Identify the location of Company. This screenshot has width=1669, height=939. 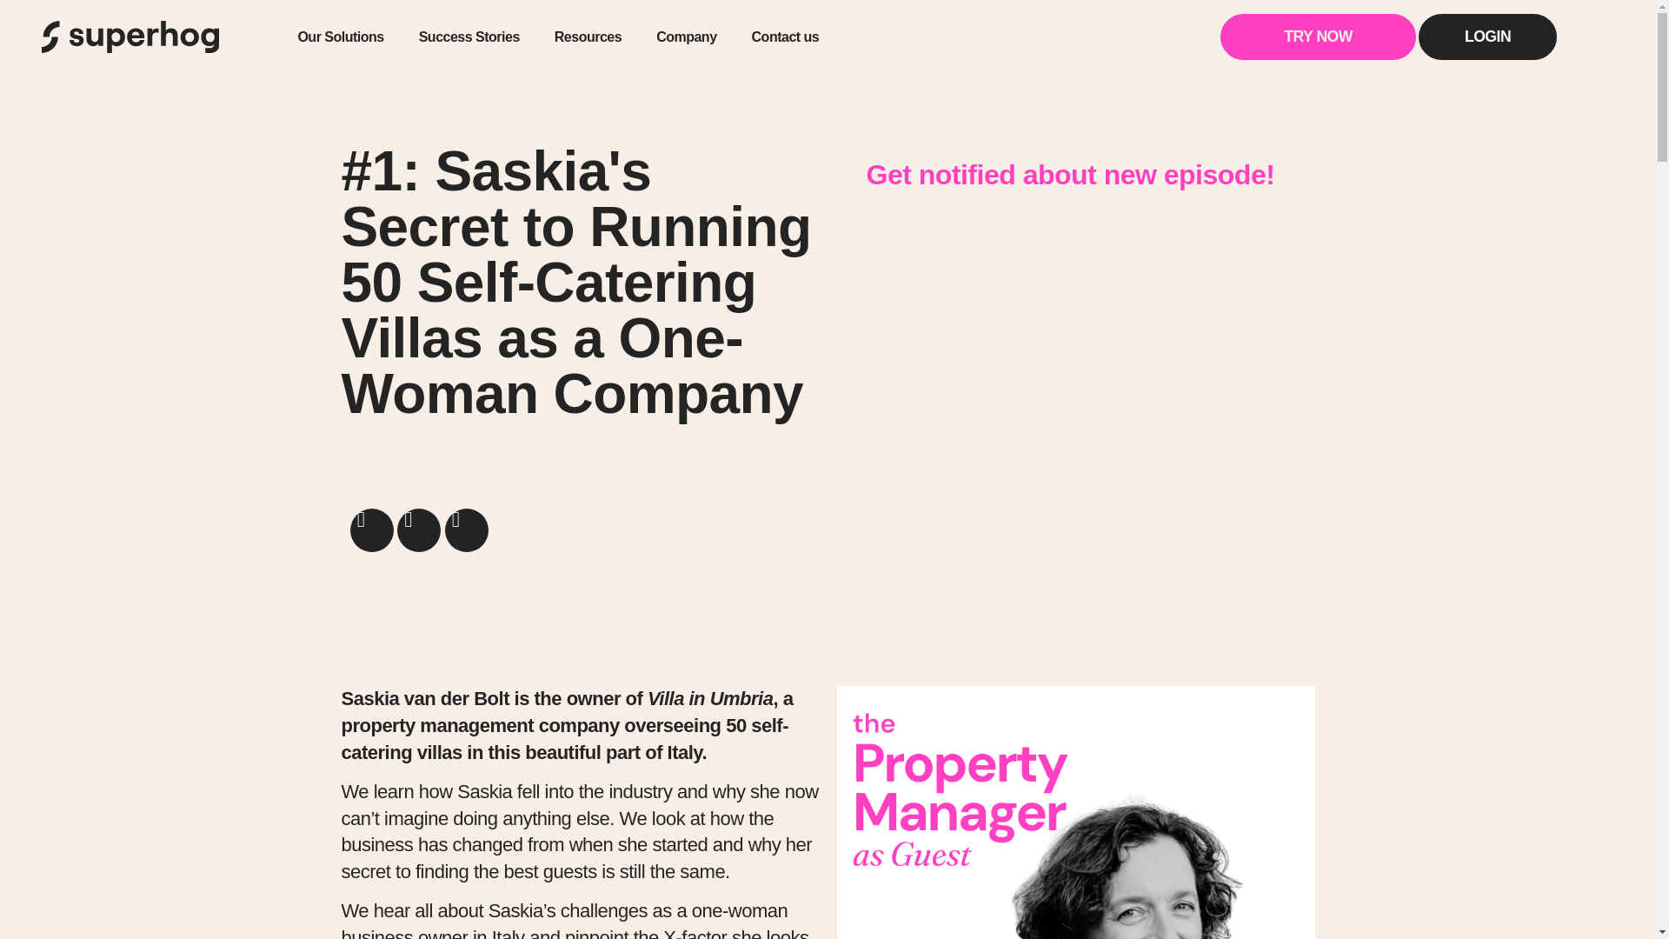
(687, 37).